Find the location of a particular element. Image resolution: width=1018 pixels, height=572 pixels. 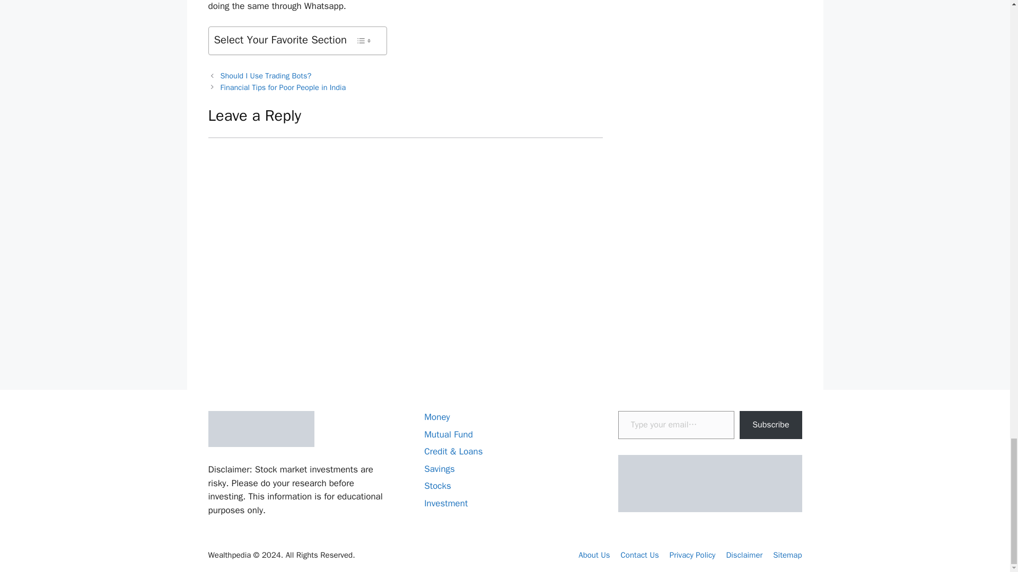

Financial Tips for Poor People in India is located at coordinates (283, 87).